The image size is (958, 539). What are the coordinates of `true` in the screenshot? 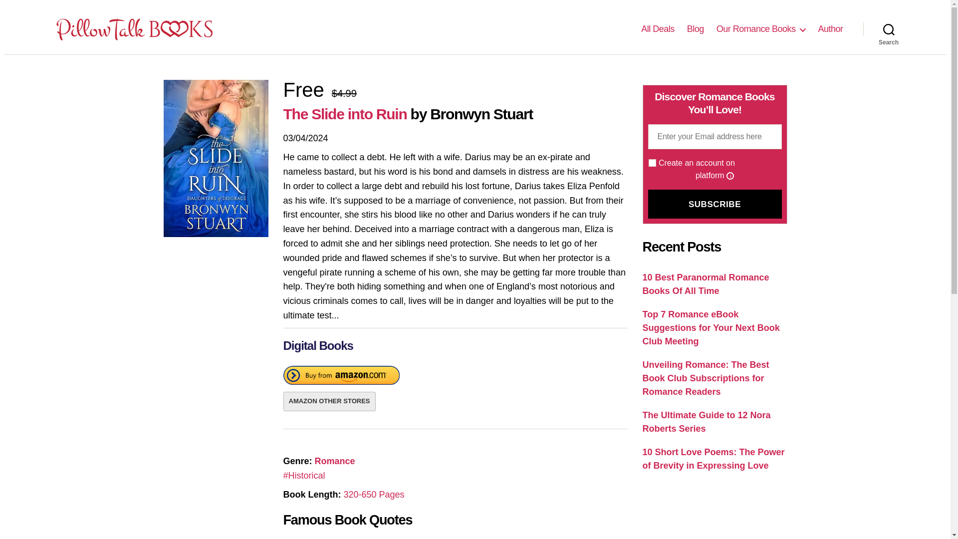 It's located at (652, 163).